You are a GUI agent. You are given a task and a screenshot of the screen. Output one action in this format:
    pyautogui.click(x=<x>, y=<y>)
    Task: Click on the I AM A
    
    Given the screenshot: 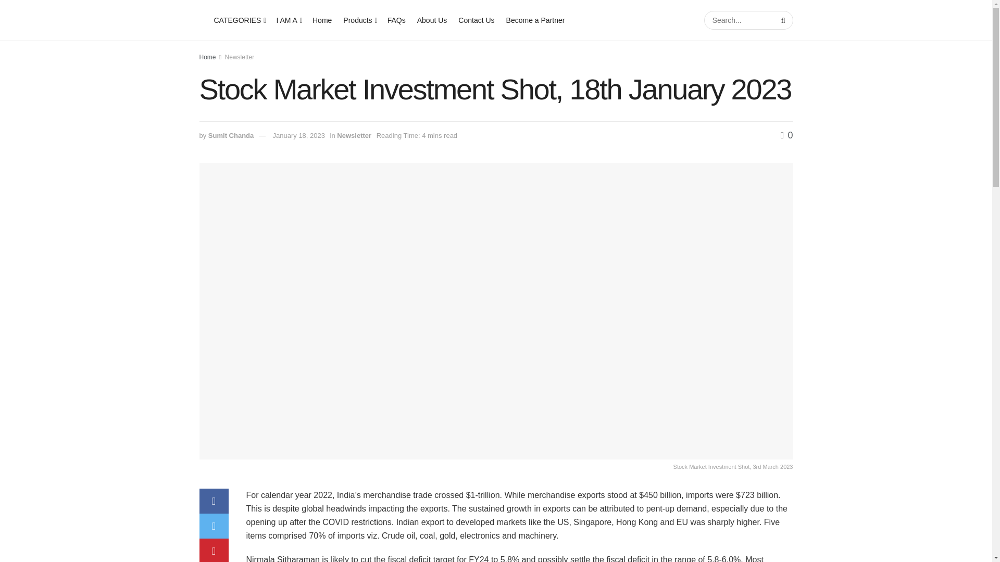 What is the action you would take?
    pyautogui.click(x=288, y=20)
    